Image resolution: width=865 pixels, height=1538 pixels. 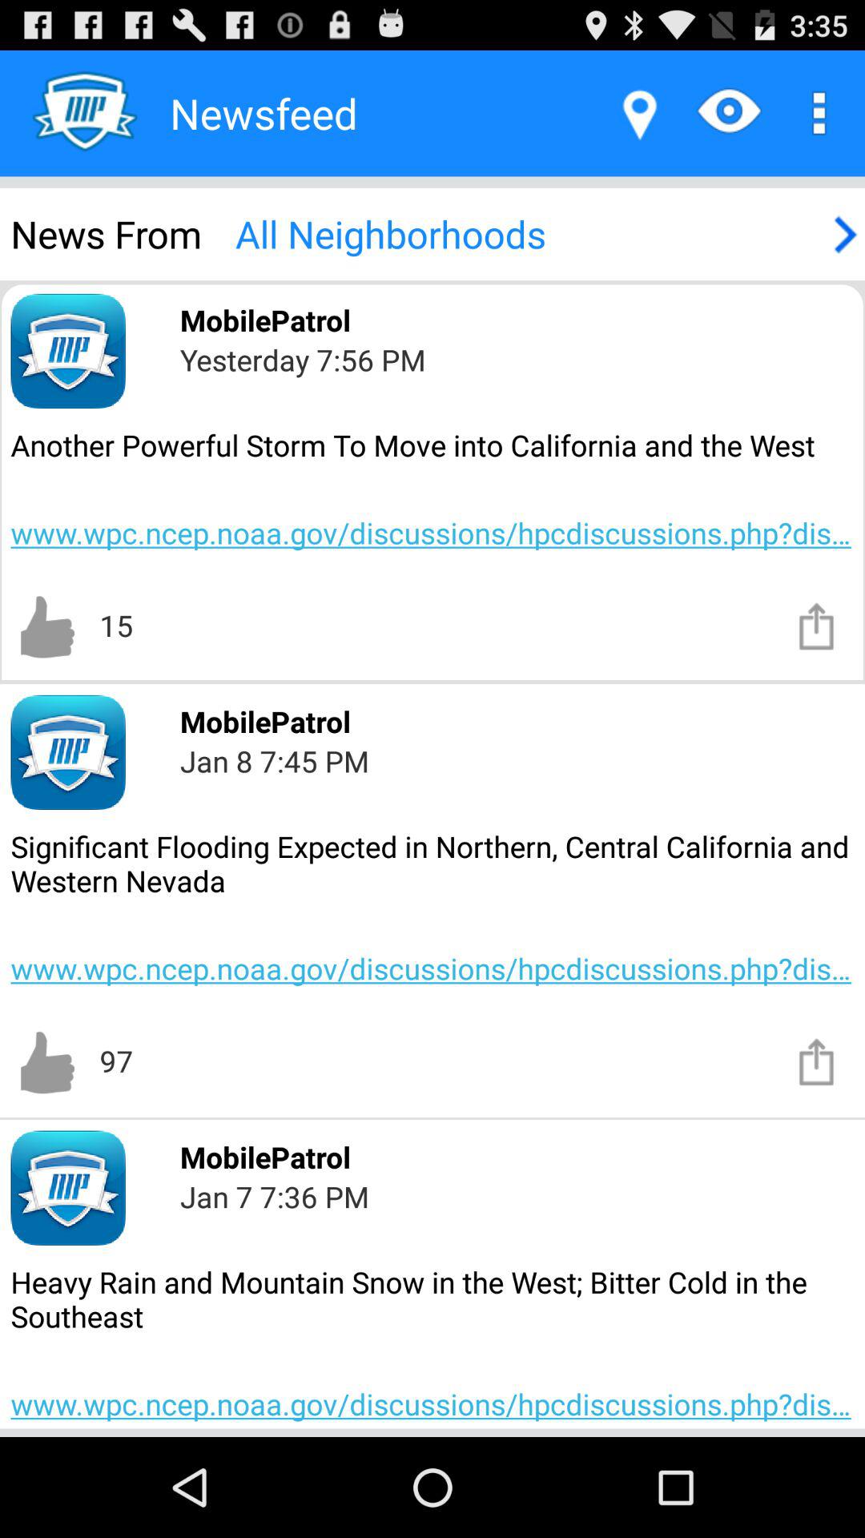 What do you see at coordinates (817, 1061) in the screenshot?
I see `share article` at bounding box center [817, 1061].